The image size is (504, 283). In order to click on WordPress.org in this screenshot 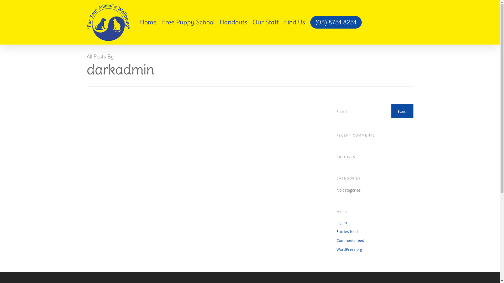, I will do `click(375, 249)`.